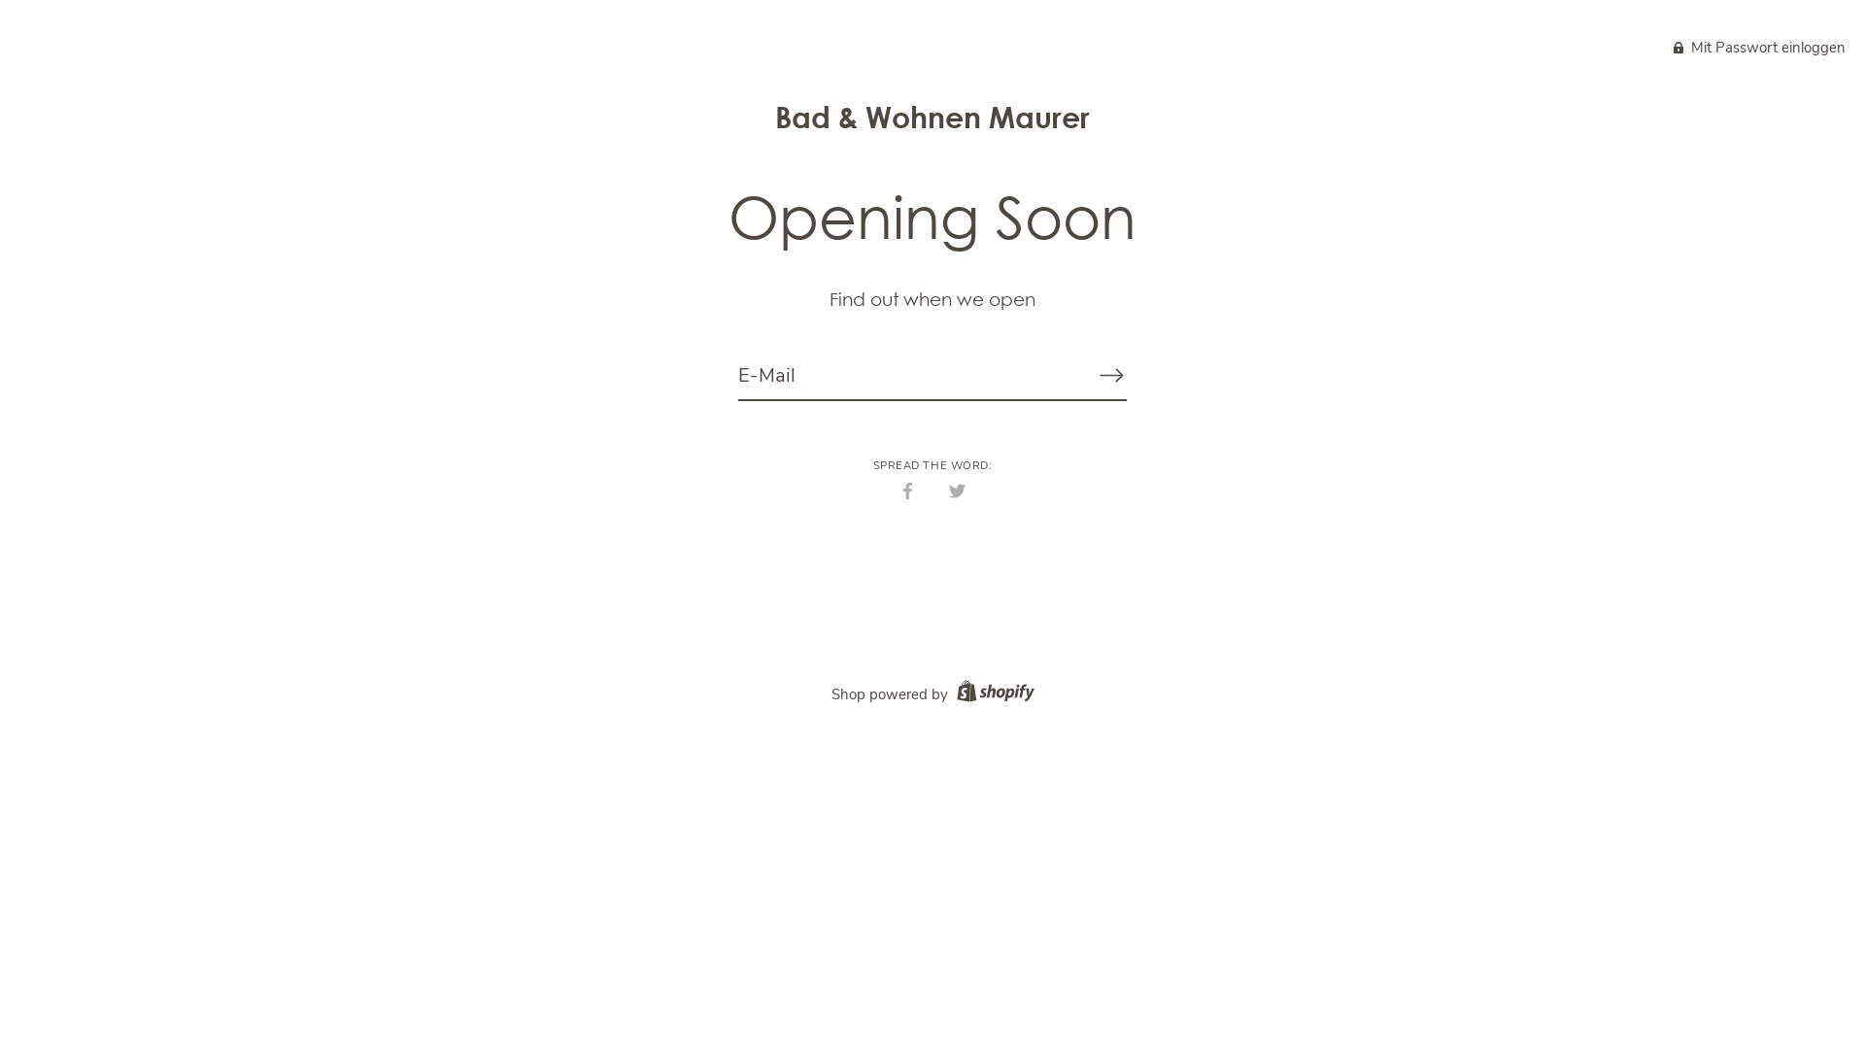 This screenshot has width=1865, height=1049. Describe the element at coordinates (1760, 47) in the screenshot. I see `Lock icon Mit Passwort einloggen` at that location.